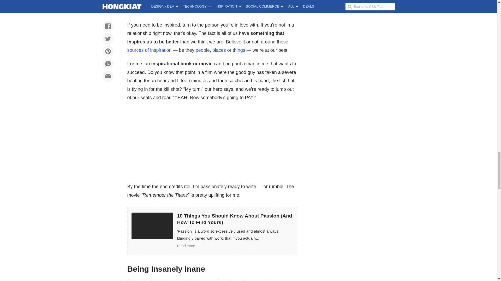  I want to click on places, so click(219, 50).